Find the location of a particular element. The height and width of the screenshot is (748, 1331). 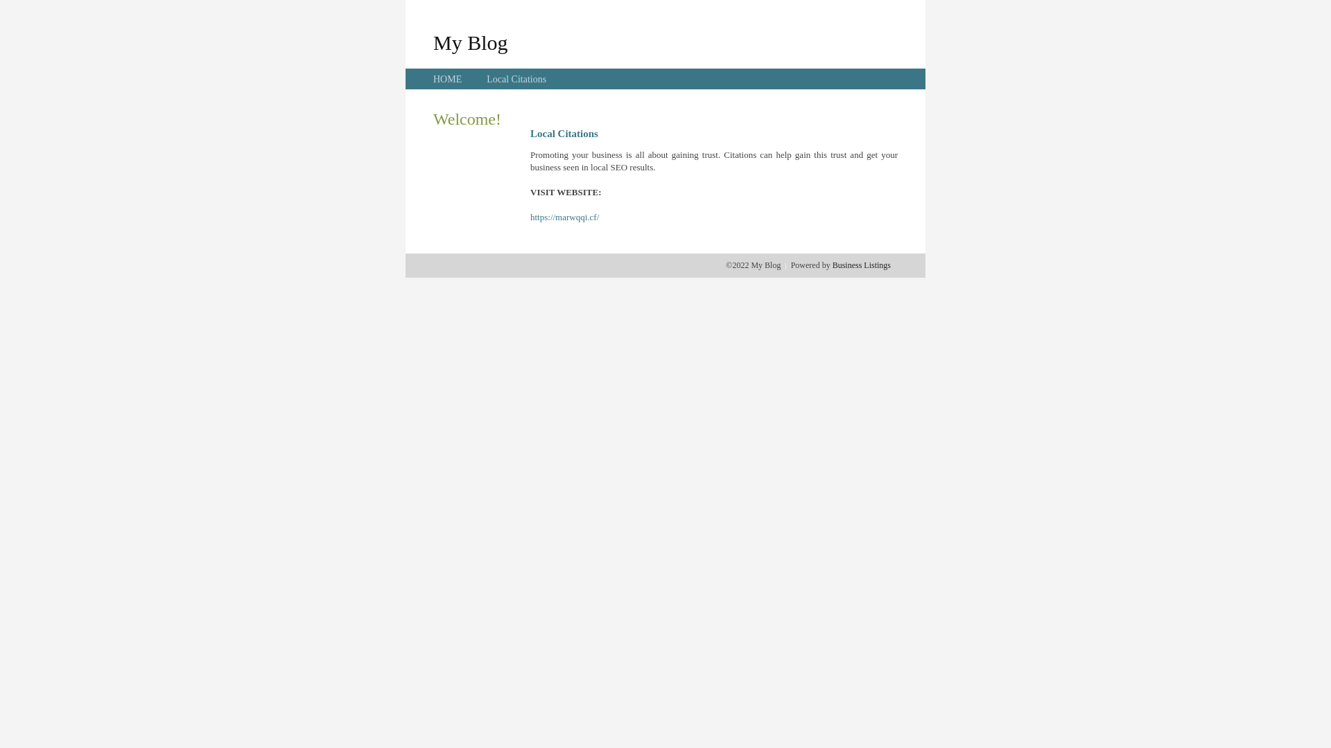

HOME is located at coordinates (448, 79).